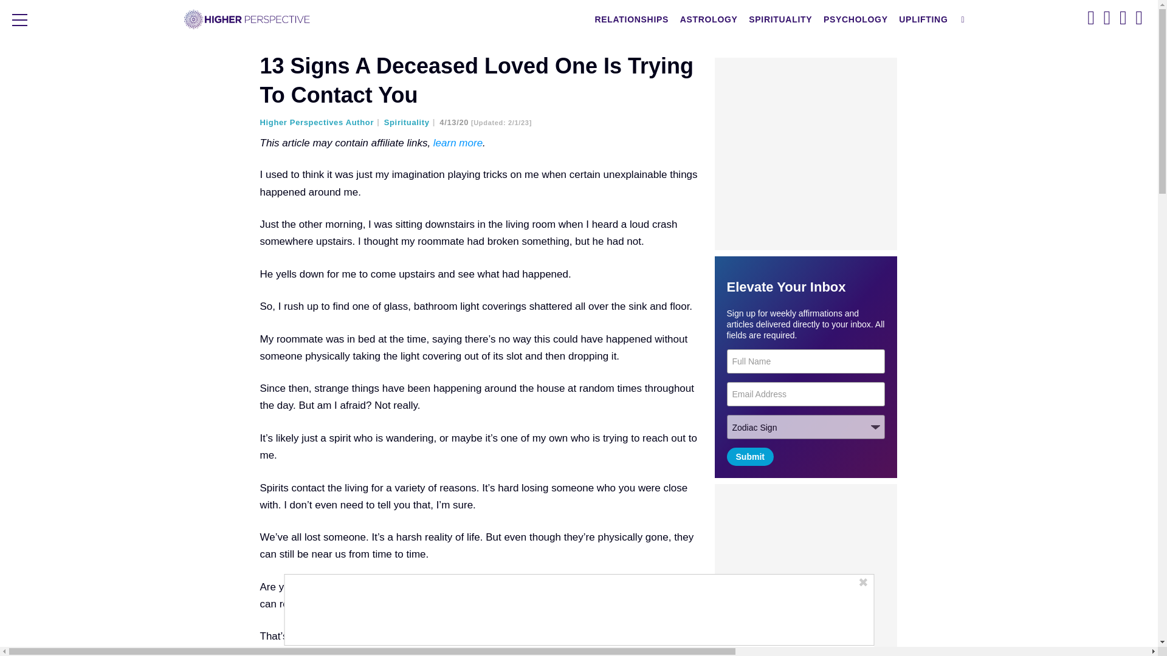  What do you see at coordinates (632, 19) in the screenshot?
I see `RELATIONSHIPS` at bounding box center [632, 19].